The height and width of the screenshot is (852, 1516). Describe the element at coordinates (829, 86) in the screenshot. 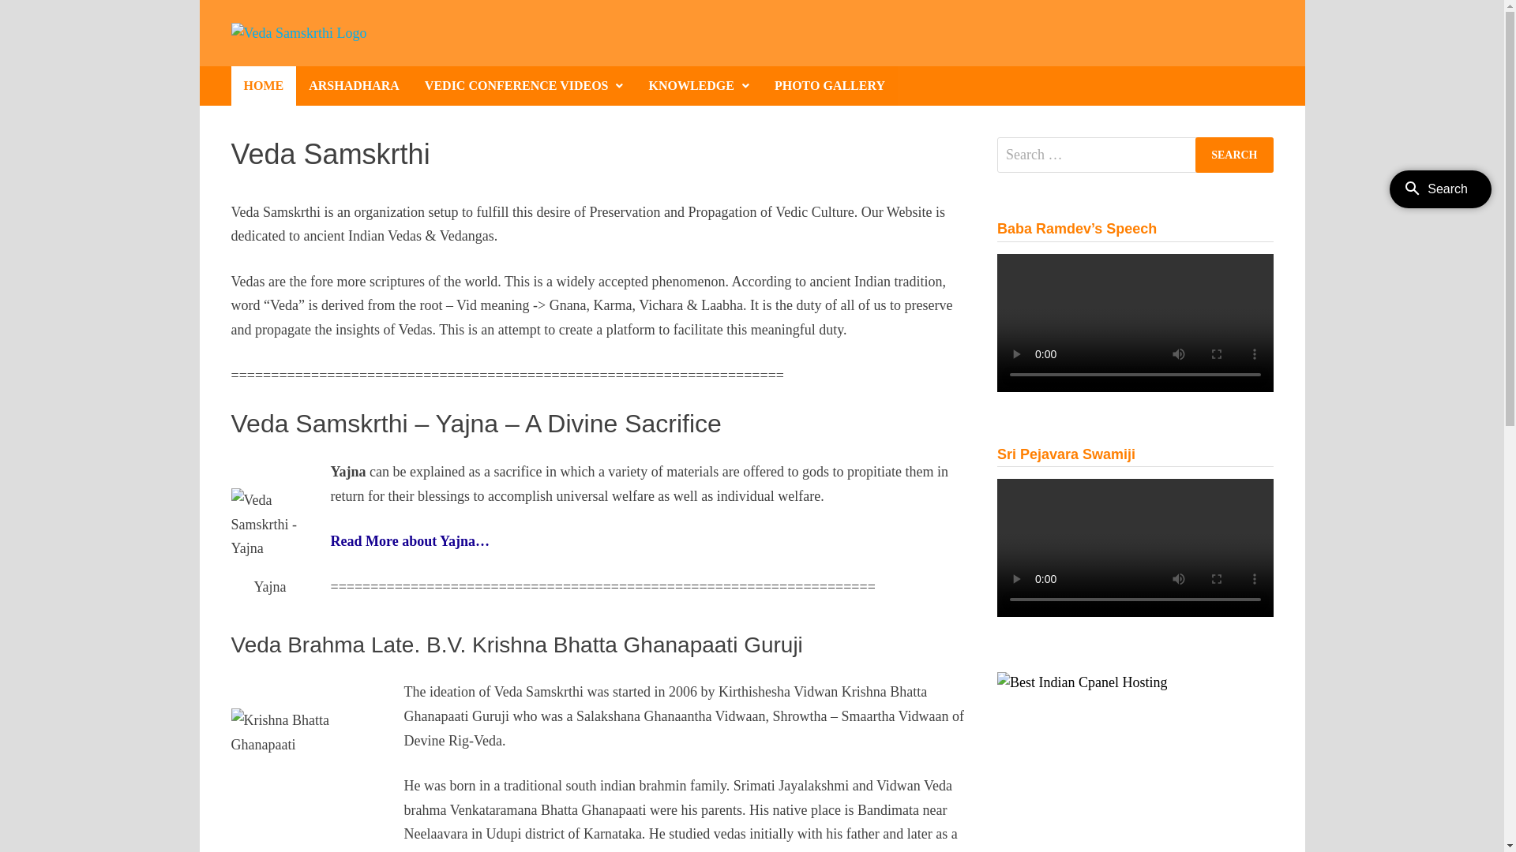

I see `PHOTO GALLERY` at that location.